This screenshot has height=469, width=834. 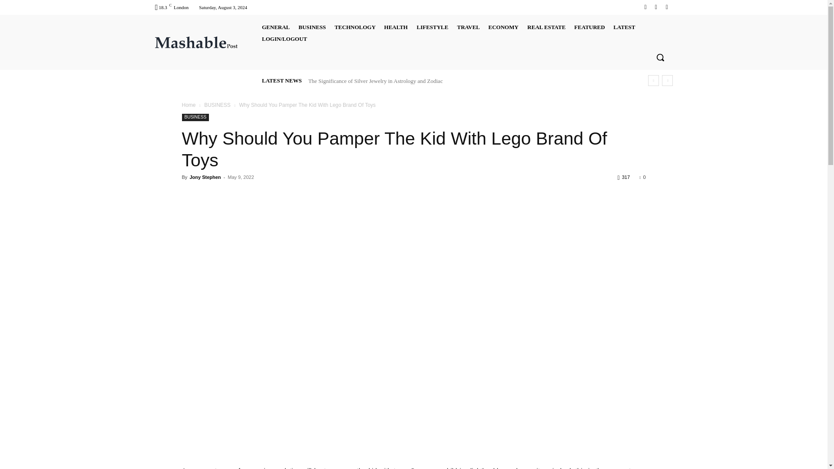 What do you see at coordinates (312, 27) in the screenshot?
I see `BUSINESS` at bounding box center [312, 27].